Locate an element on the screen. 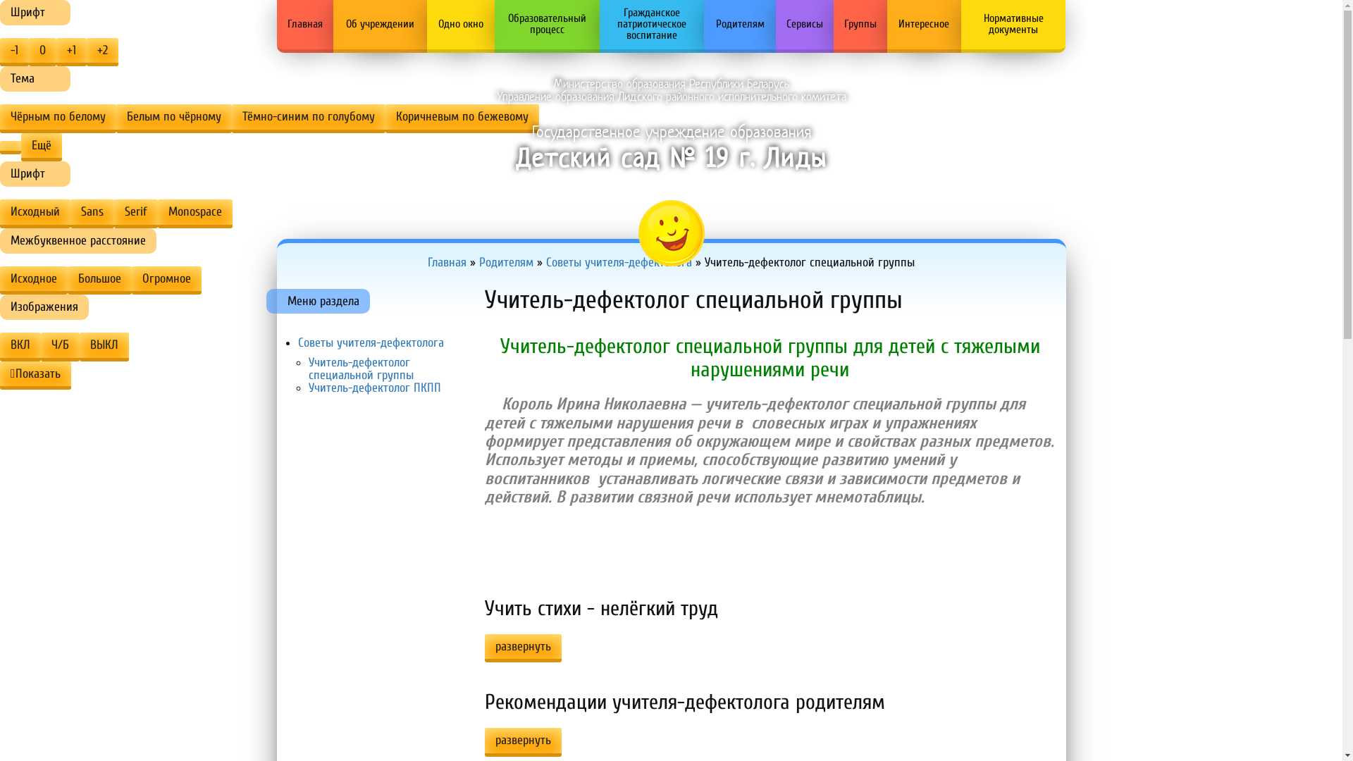  0 is located at coordinates (42, 52).